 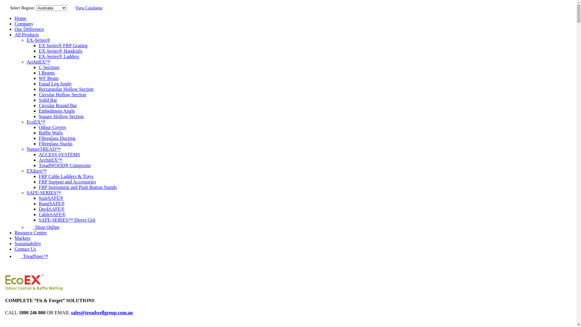 What do you see at coordinates (89, 8) in the screenshot?
I see `View Catalogue` at bounding box center [89, 8].